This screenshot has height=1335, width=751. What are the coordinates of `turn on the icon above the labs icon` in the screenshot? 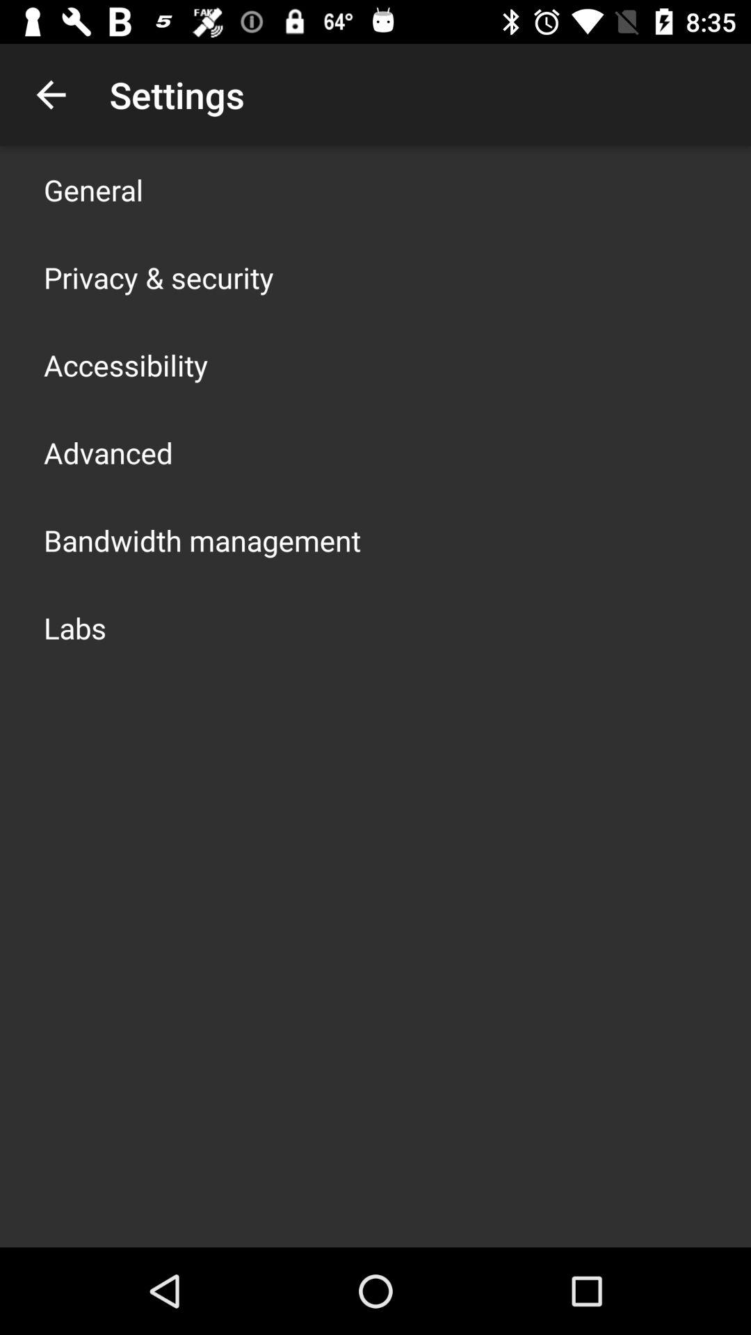 It's located at (202, 540).